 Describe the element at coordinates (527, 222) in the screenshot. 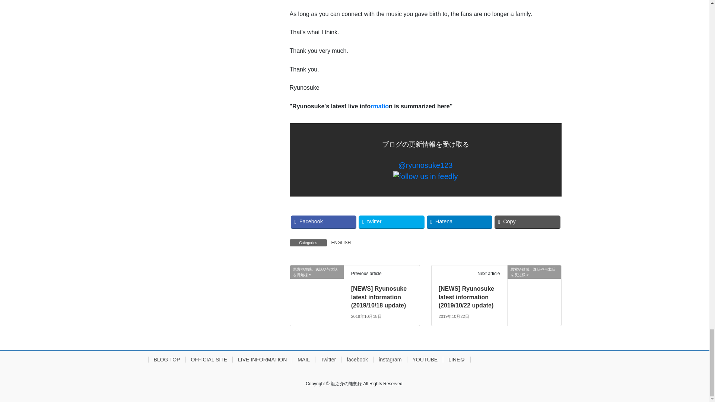

I see `Copy` at that location.